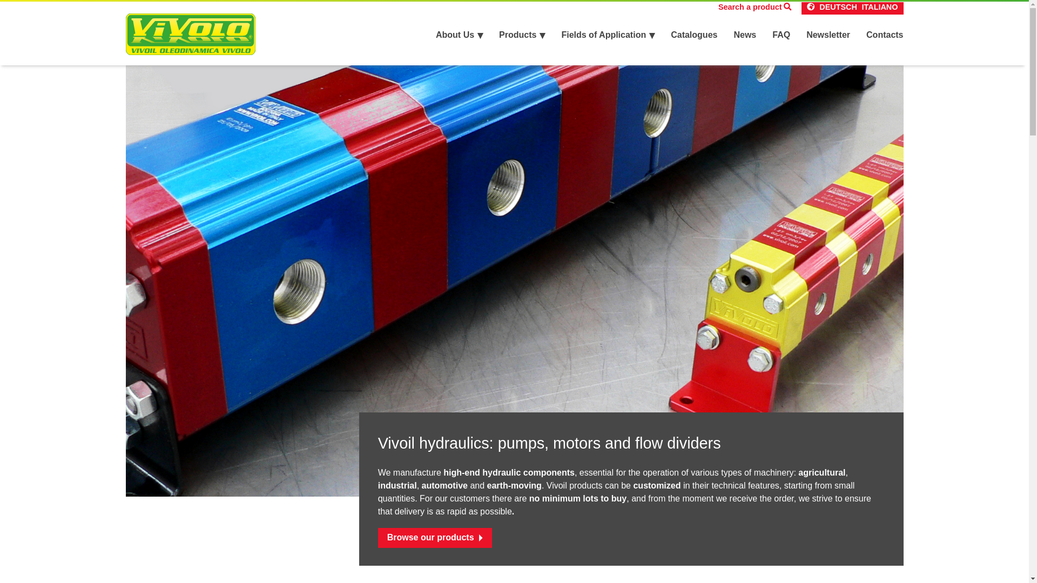  Describe the element at coordinates (744, 35) in the screenshot. I see `News` at that location.